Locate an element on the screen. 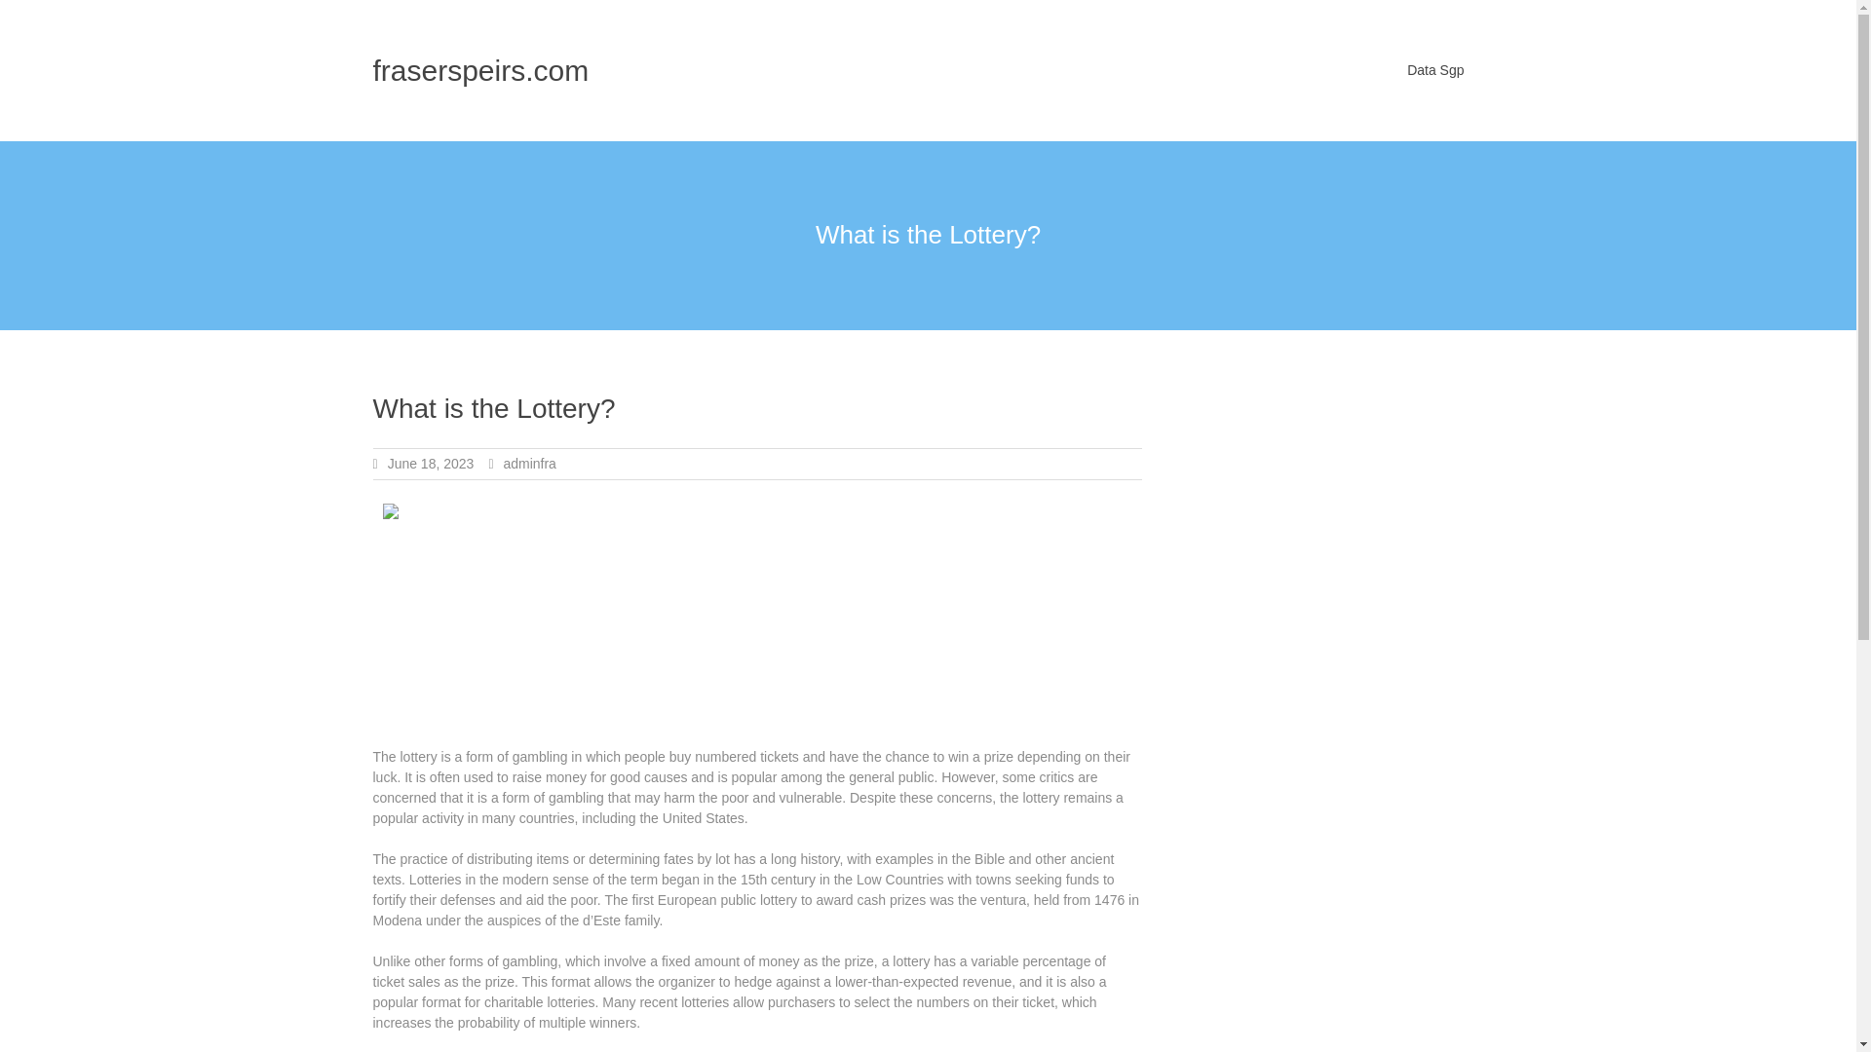  fraserspeirs.com is located at coordinates (480, 70).